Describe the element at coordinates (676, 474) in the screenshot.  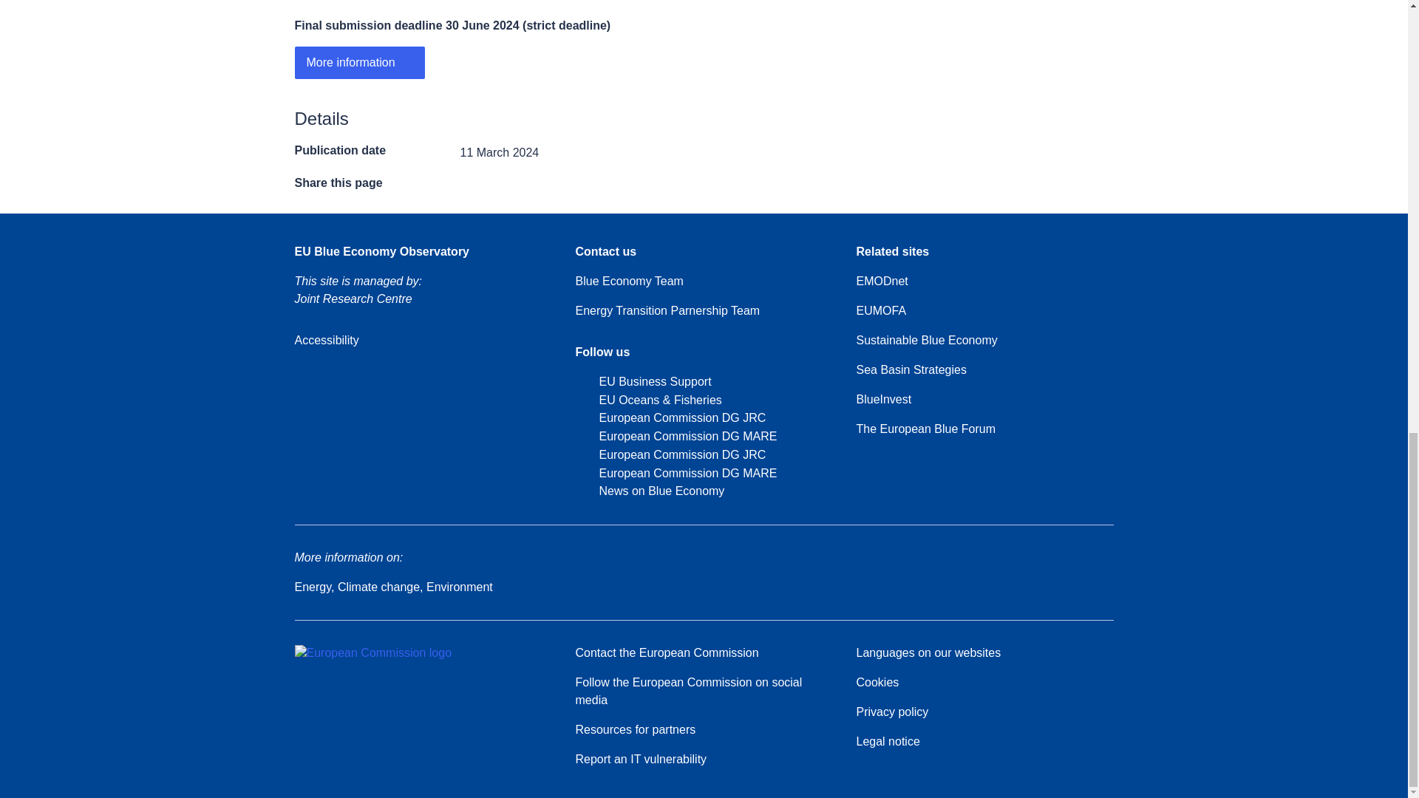
I see `European Commission DG MARE` at that location.